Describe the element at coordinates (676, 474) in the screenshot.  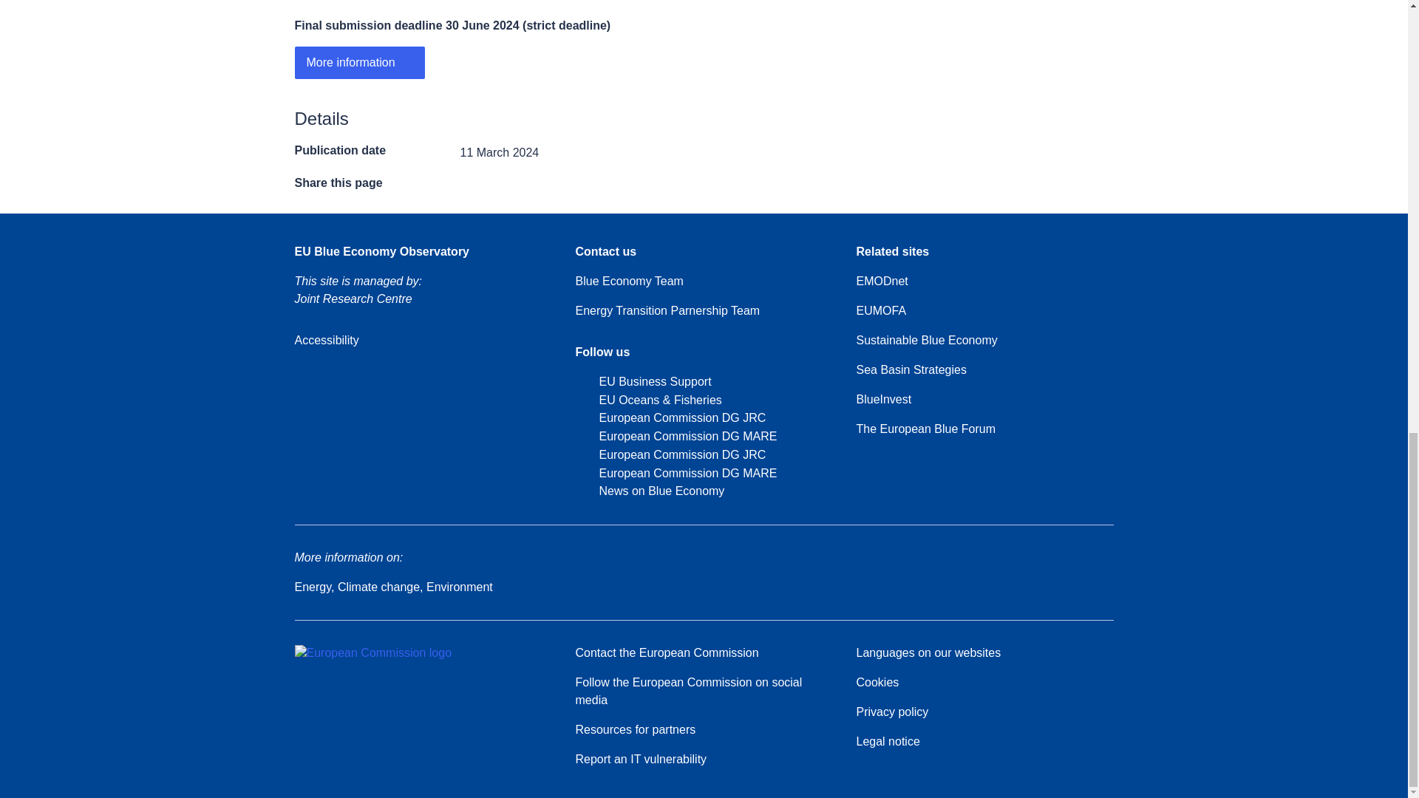
I see `European Commission DG MARE` at that location.